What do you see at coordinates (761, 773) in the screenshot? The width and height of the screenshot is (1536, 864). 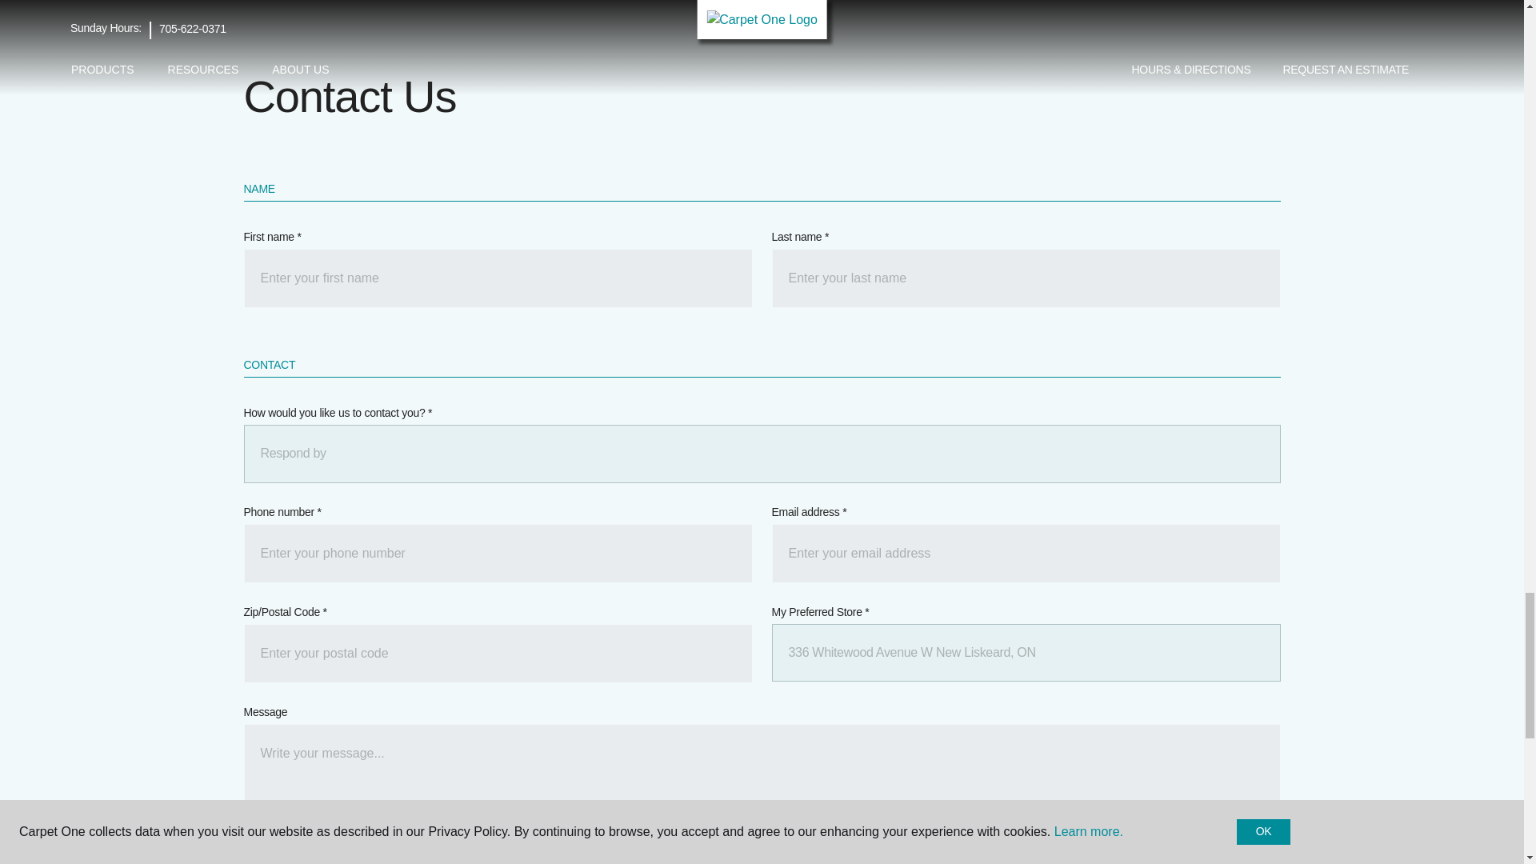 I see `MyMessage` at bounding box center [761, 773].